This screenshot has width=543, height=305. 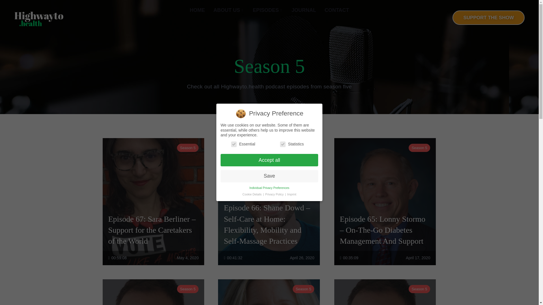 What do you see at coordinates (304, 10) in the screenshot?
I see `Latest news from the highwayto.health community` at bounding box center [304, 10].